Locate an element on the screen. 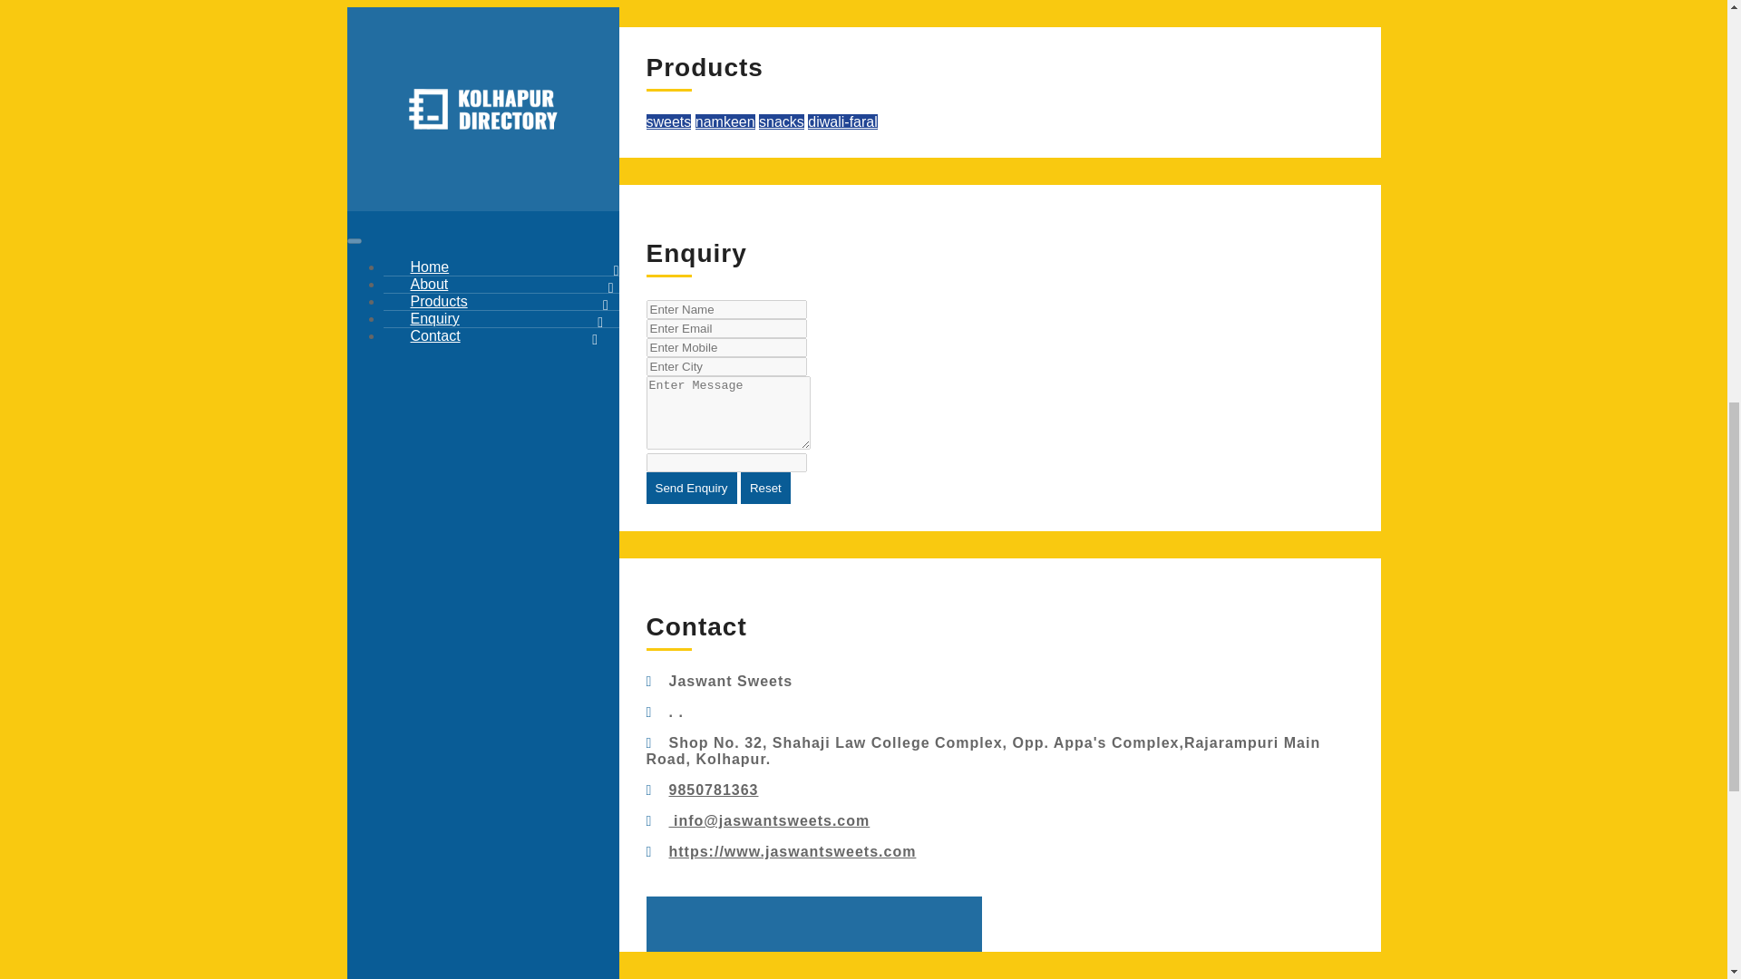 This screenshot has width=1741, height=979. sweets is located at coordinates (668, 121).